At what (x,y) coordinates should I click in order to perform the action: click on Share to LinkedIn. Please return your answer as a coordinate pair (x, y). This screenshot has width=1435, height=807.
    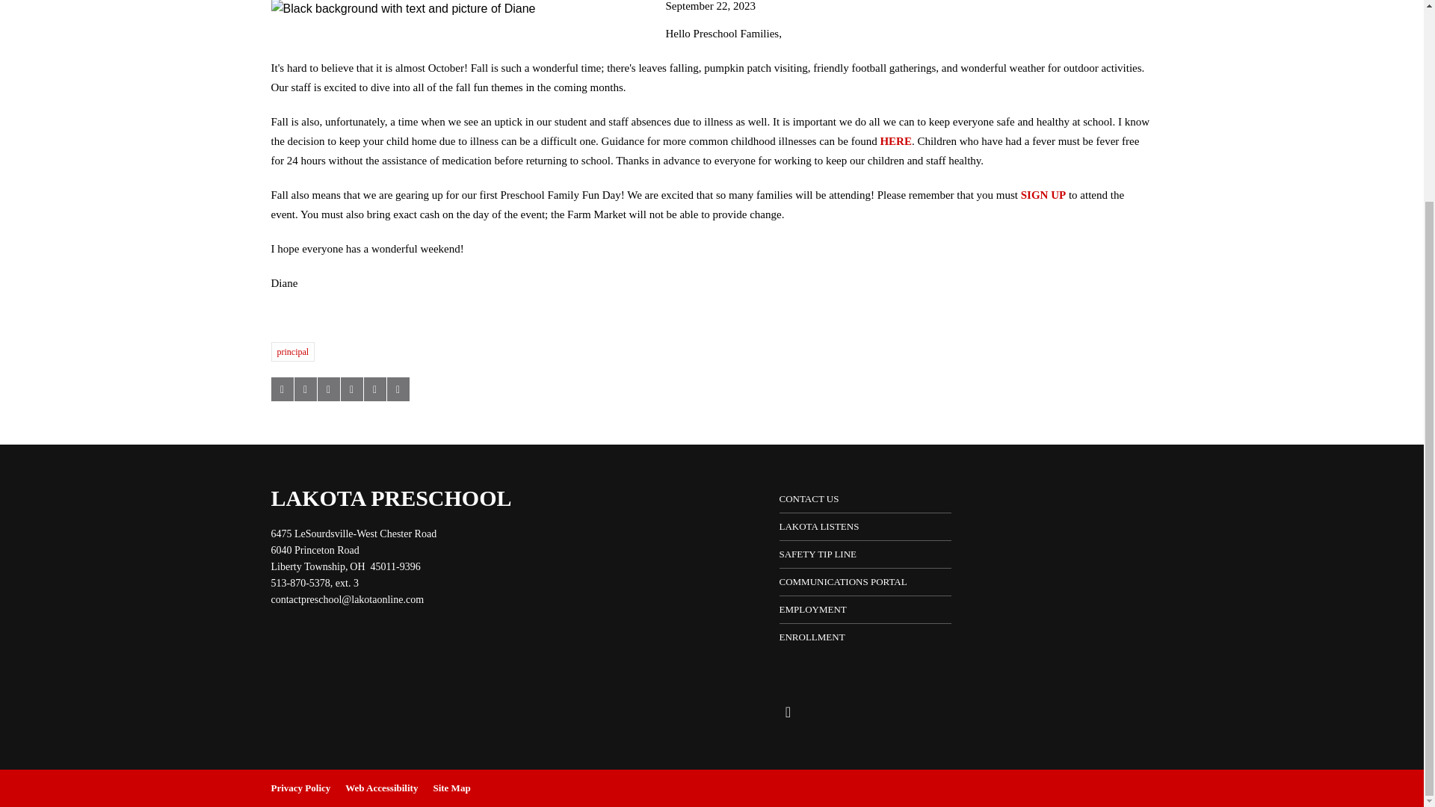
    Looking at the image, I should click on (327, 389).